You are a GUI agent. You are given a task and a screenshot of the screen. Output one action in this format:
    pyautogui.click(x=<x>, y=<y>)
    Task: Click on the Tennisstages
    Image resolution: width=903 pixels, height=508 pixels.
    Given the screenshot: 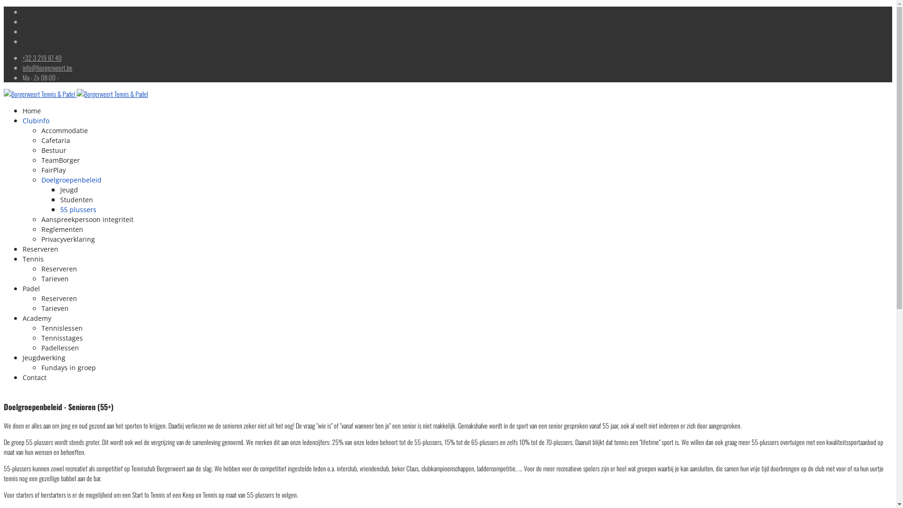 What is the action you would take?
    pyautogui.click(x=62, y=338)
    